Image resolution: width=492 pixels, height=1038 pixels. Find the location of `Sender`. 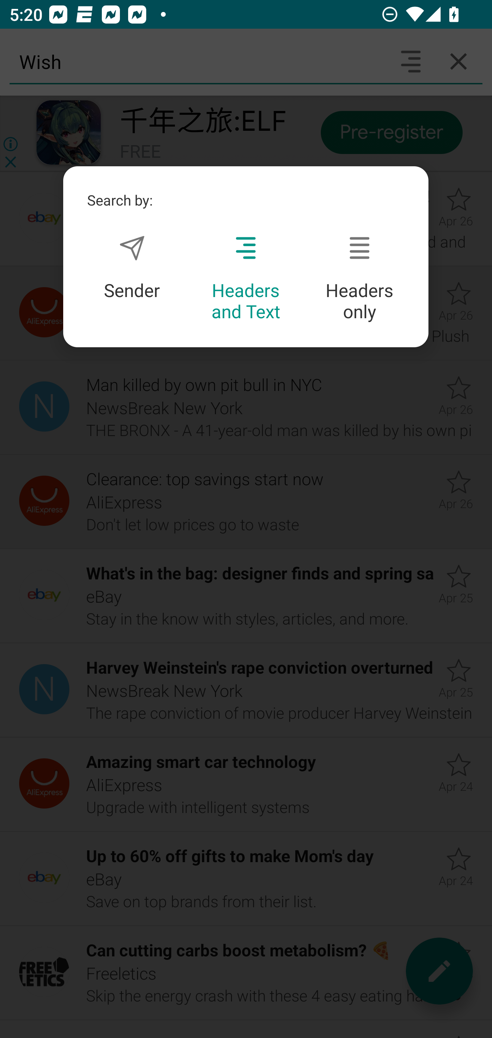

Sender is located at coordinates (132, 268).